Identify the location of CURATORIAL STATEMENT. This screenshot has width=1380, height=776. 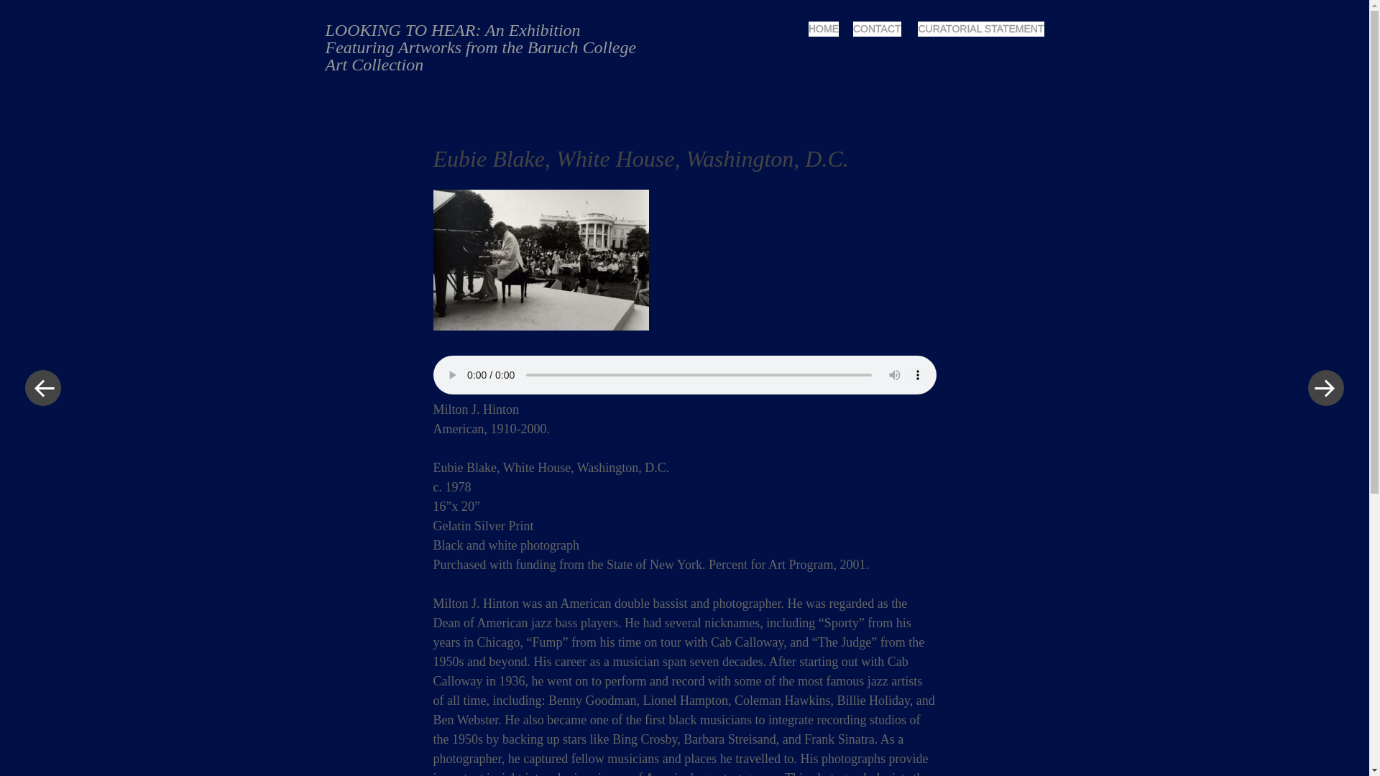
(980, 29).